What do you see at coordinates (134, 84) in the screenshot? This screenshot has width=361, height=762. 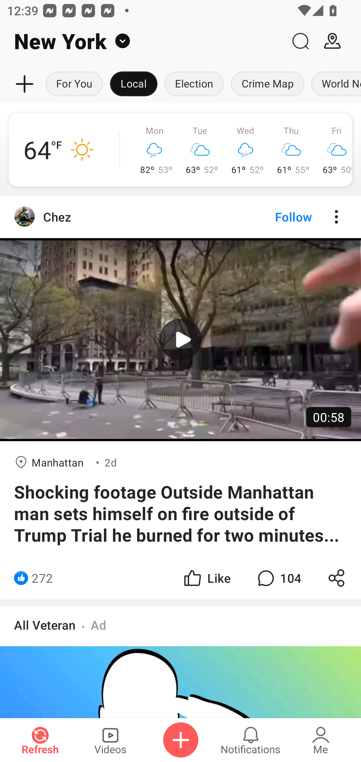 I see `Local` at bounding box center [134, 84].